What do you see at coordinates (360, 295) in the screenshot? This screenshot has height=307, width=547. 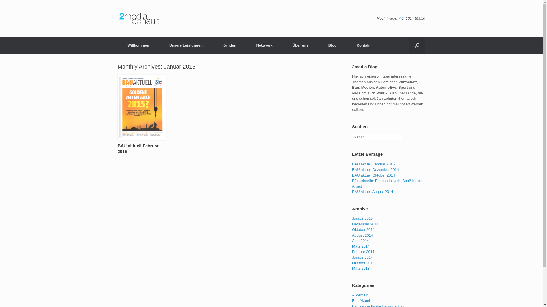 I see `Allgemein` at bounding box center [360, 295].